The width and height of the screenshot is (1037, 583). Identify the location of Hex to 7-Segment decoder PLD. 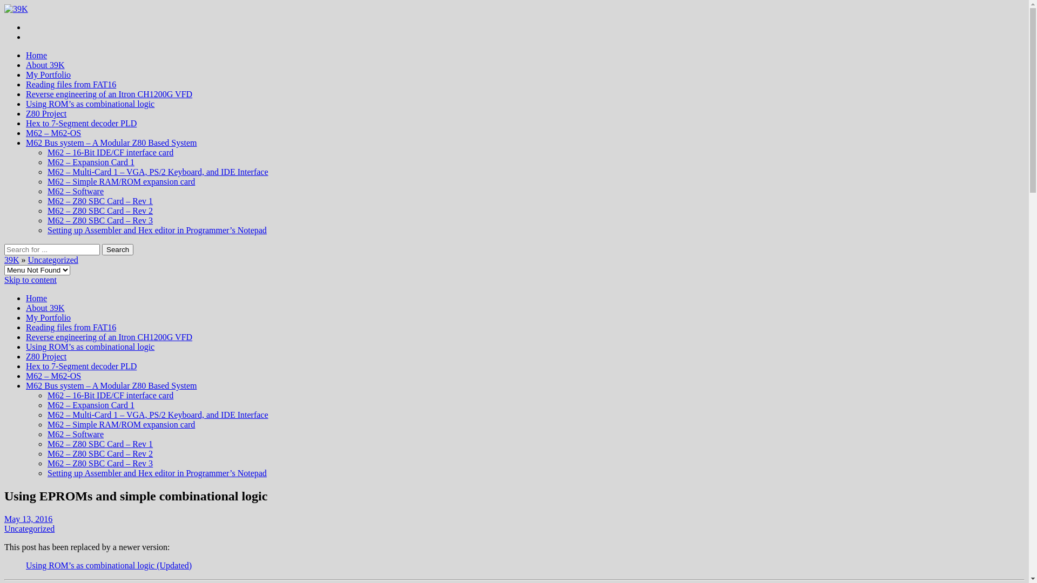
(81, 123).